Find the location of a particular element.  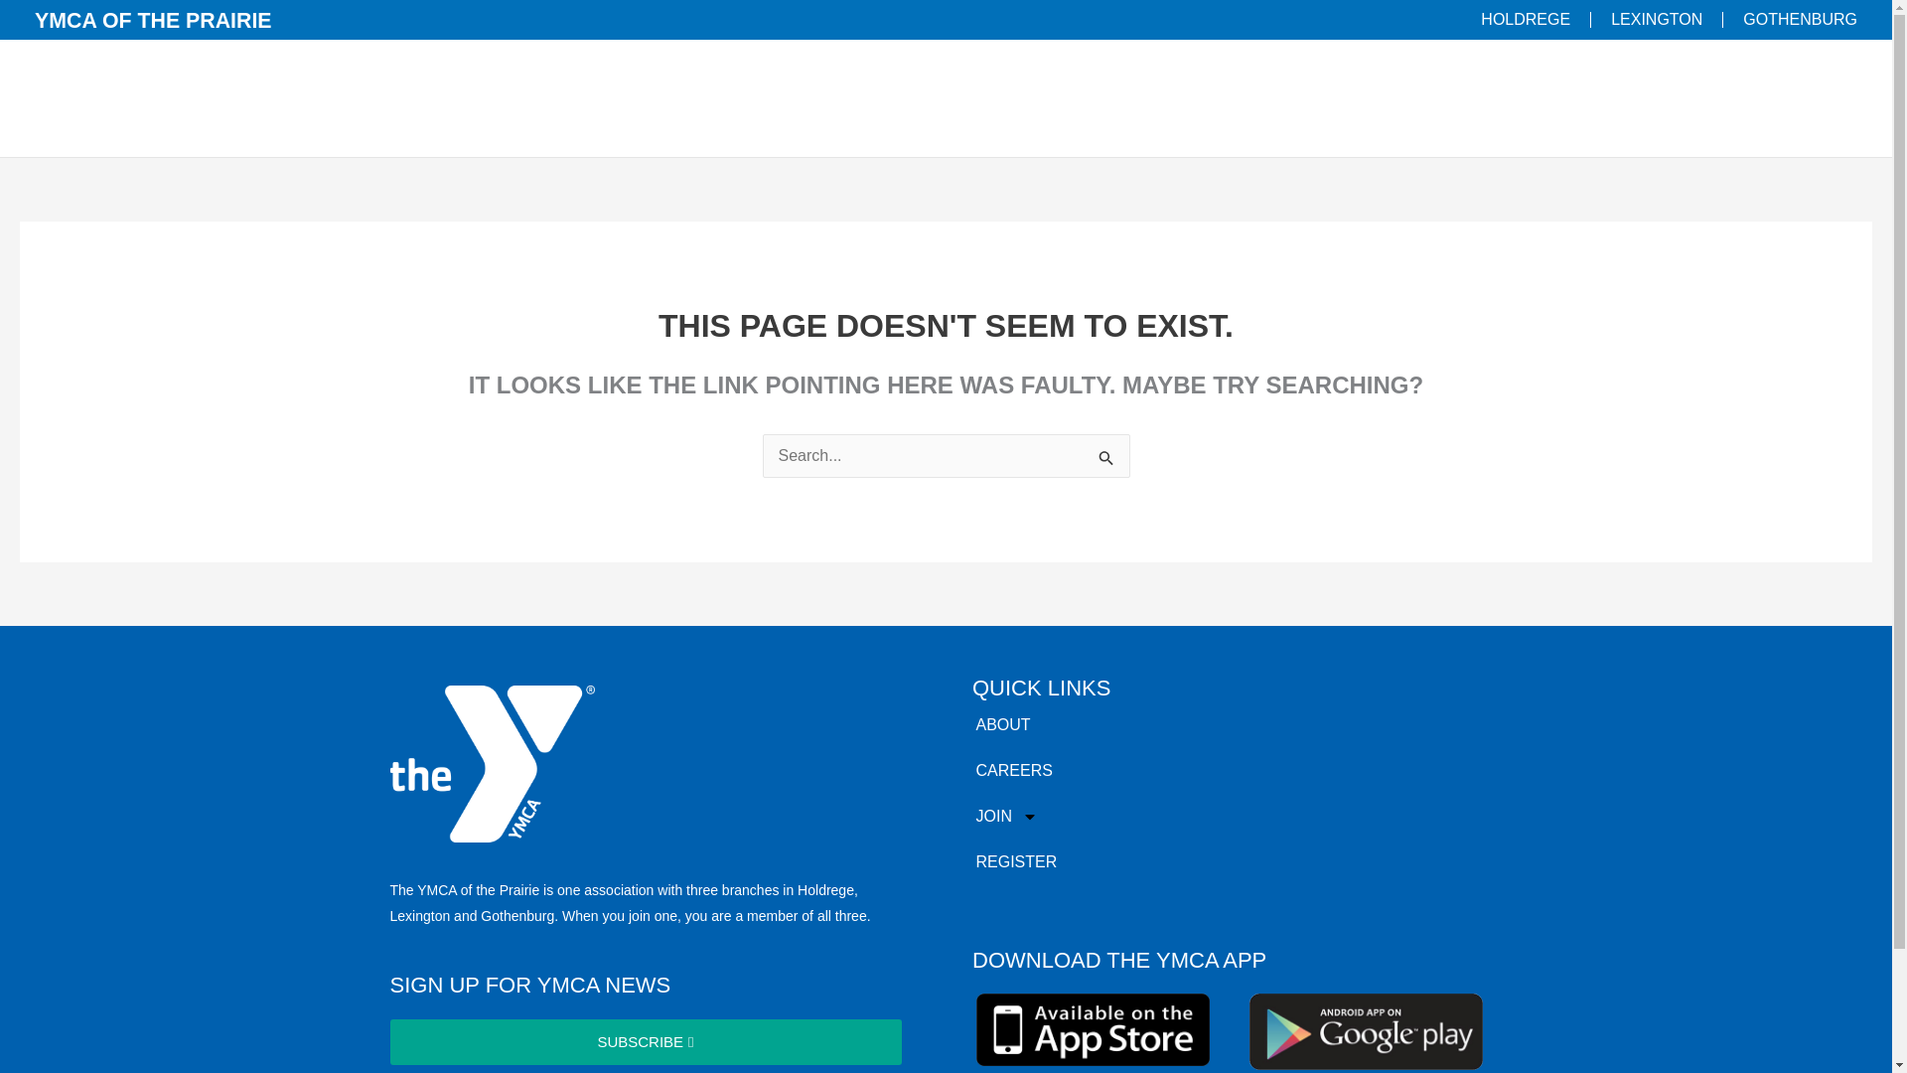

CAREERS is located at coordinates (1015, 771).